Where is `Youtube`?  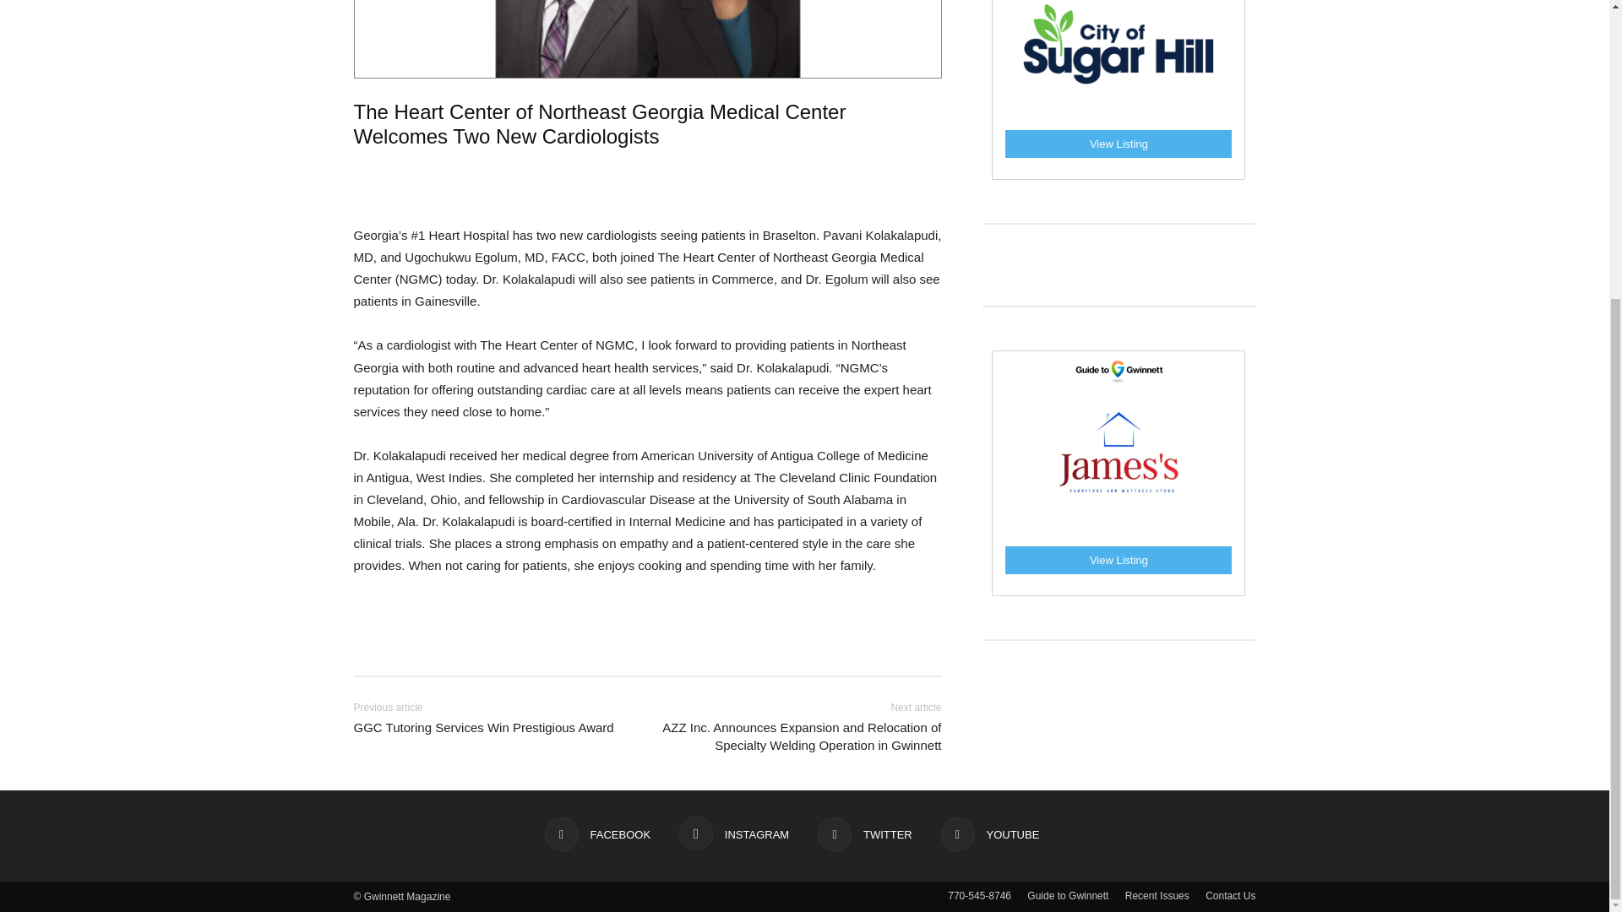
Youtube is located at coordinates (990, 833).